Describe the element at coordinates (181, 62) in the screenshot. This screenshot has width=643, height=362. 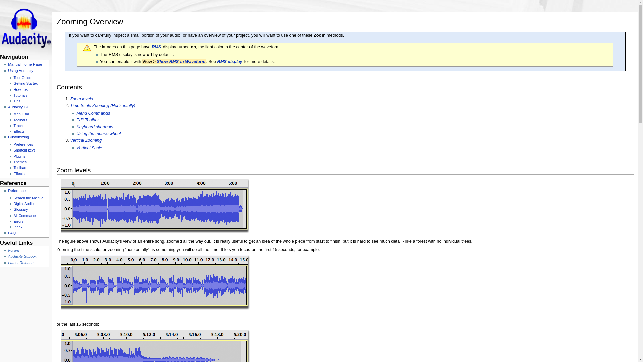
I see `Show RMS in Waveform` at that location.